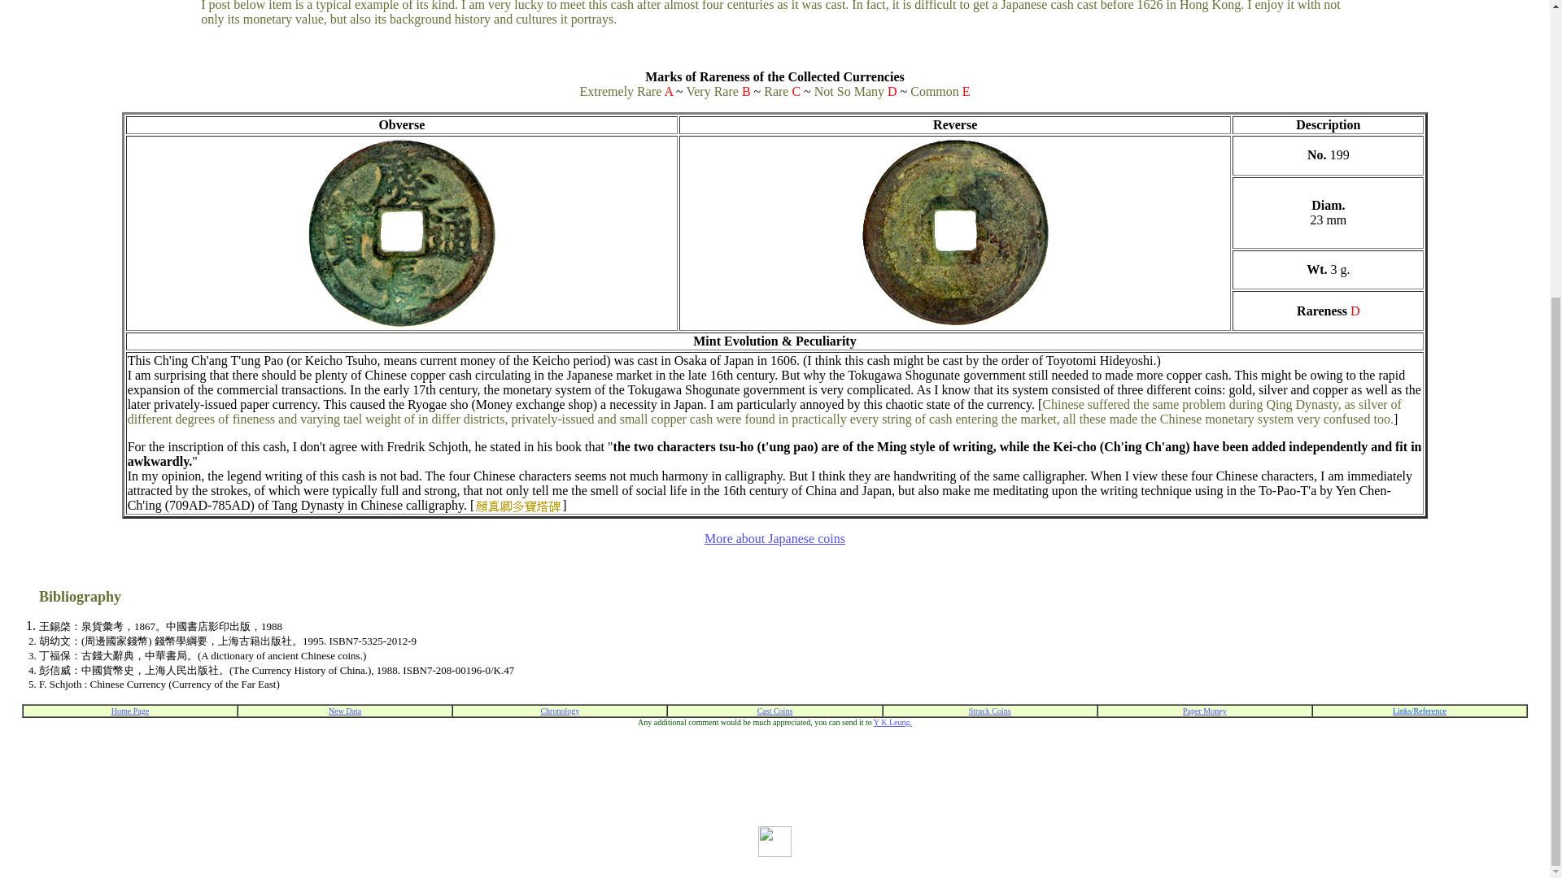 This screenshot has height=878, width=1562. Describe the element at coordinates (775, 709) in the screenshot. I see `Cast Coins` at that location.